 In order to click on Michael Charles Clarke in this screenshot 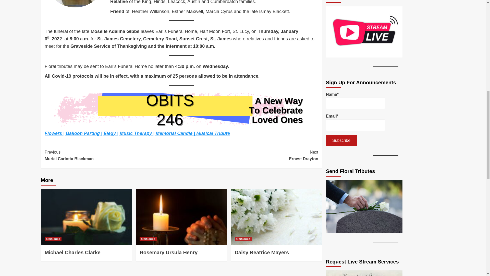, I will do `click(243, 239)`.